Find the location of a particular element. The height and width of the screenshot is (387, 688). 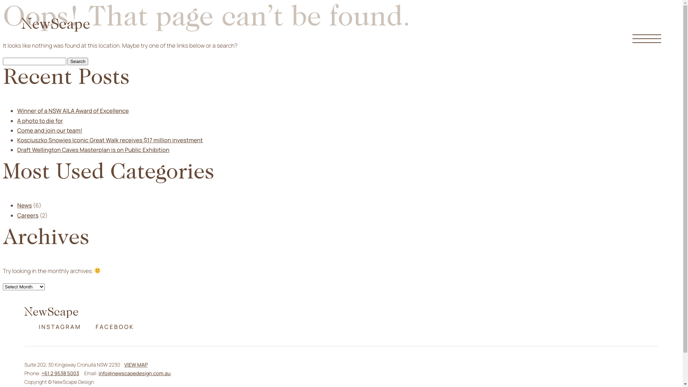

A photo to die for is located at coordinates (40, 121).